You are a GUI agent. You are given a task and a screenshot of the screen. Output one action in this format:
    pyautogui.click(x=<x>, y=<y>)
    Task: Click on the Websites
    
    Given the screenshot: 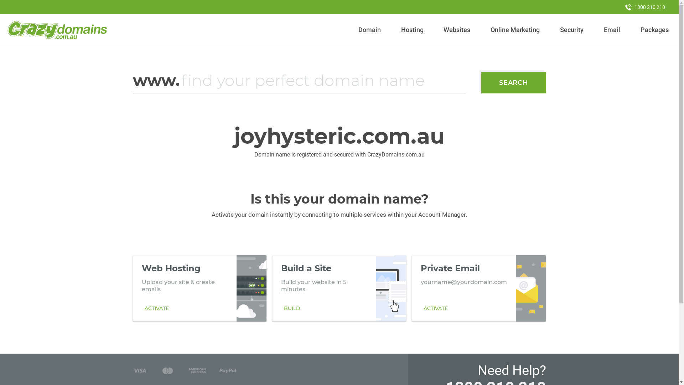 What is the action you would take?
    pyautogui.click(x=457, y=30)
    